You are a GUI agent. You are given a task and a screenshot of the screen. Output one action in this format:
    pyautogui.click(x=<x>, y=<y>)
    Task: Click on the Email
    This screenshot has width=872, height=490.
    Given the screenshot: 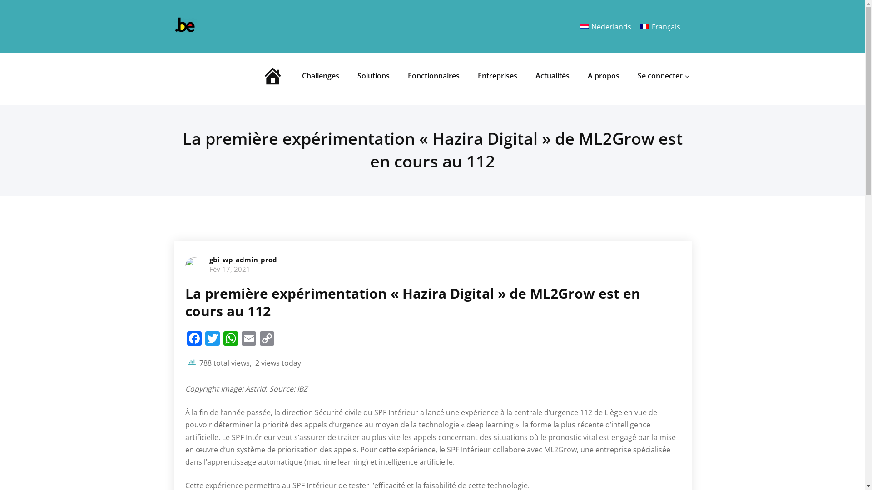 What is the action you would take?
    pyautogui.click(x=249, y=339)
    